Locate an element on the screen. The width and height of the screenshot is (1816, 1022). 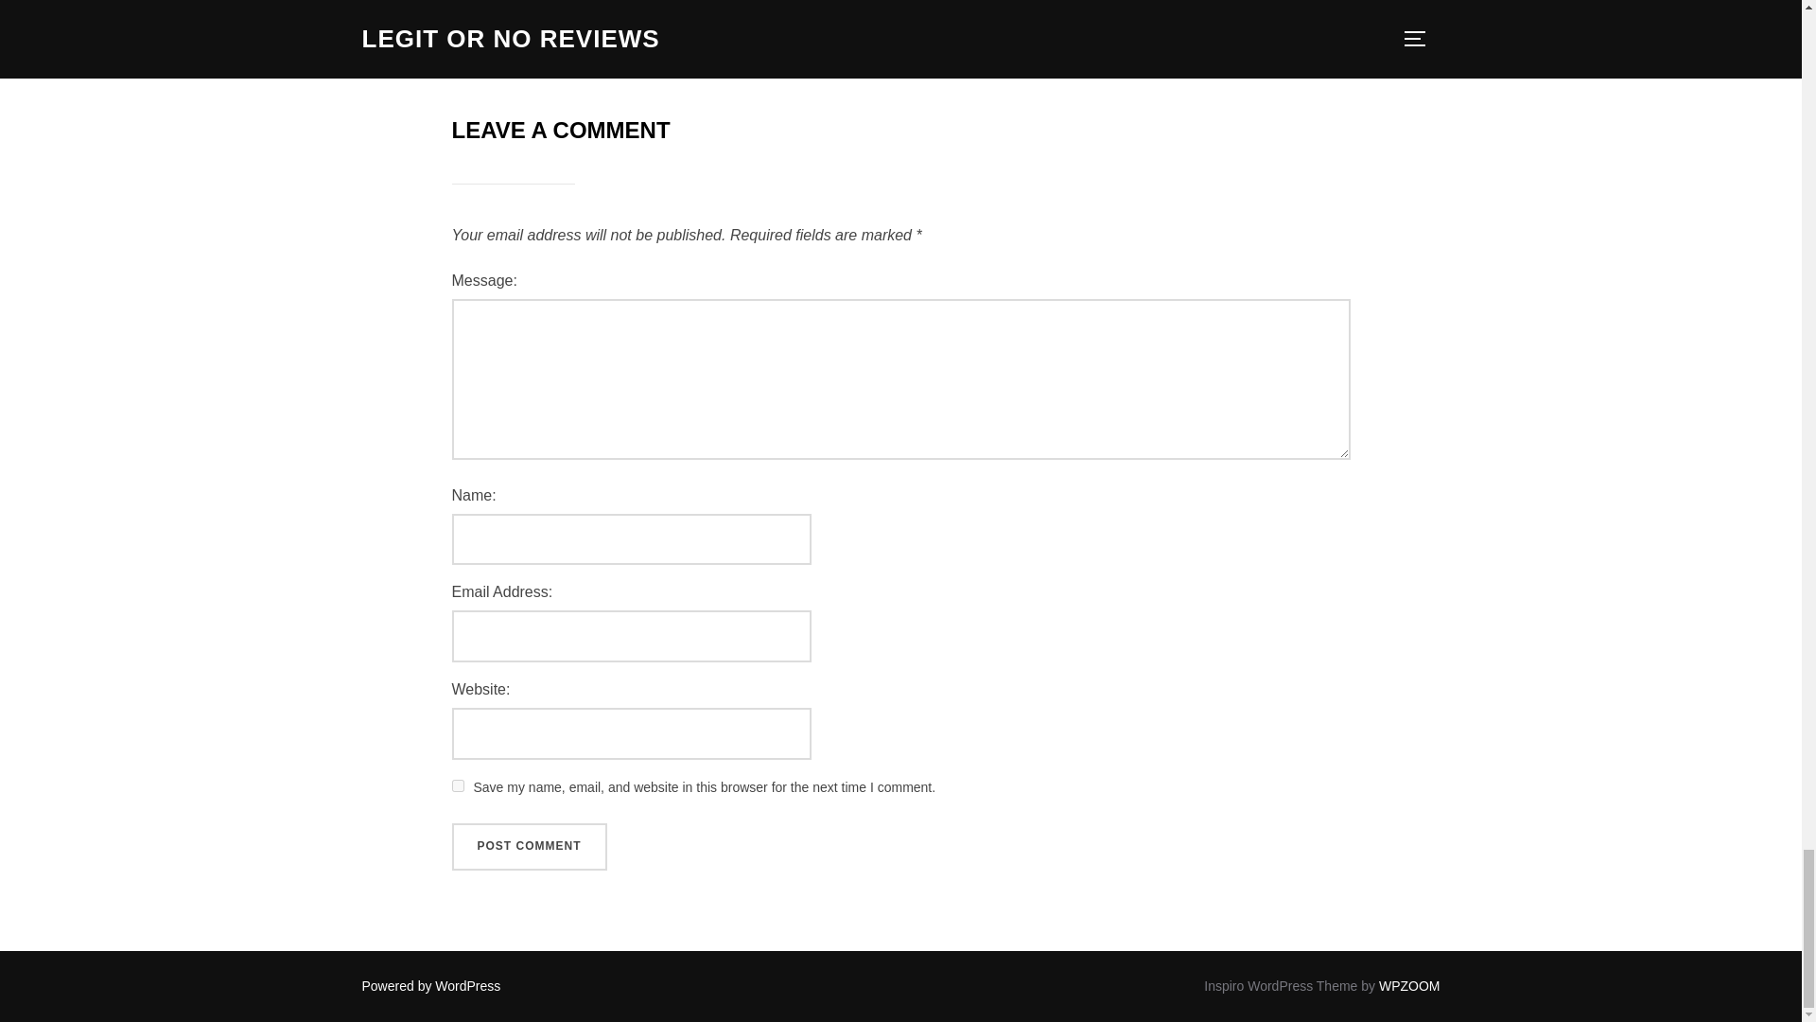
yes is located at coordinates (458, 785).